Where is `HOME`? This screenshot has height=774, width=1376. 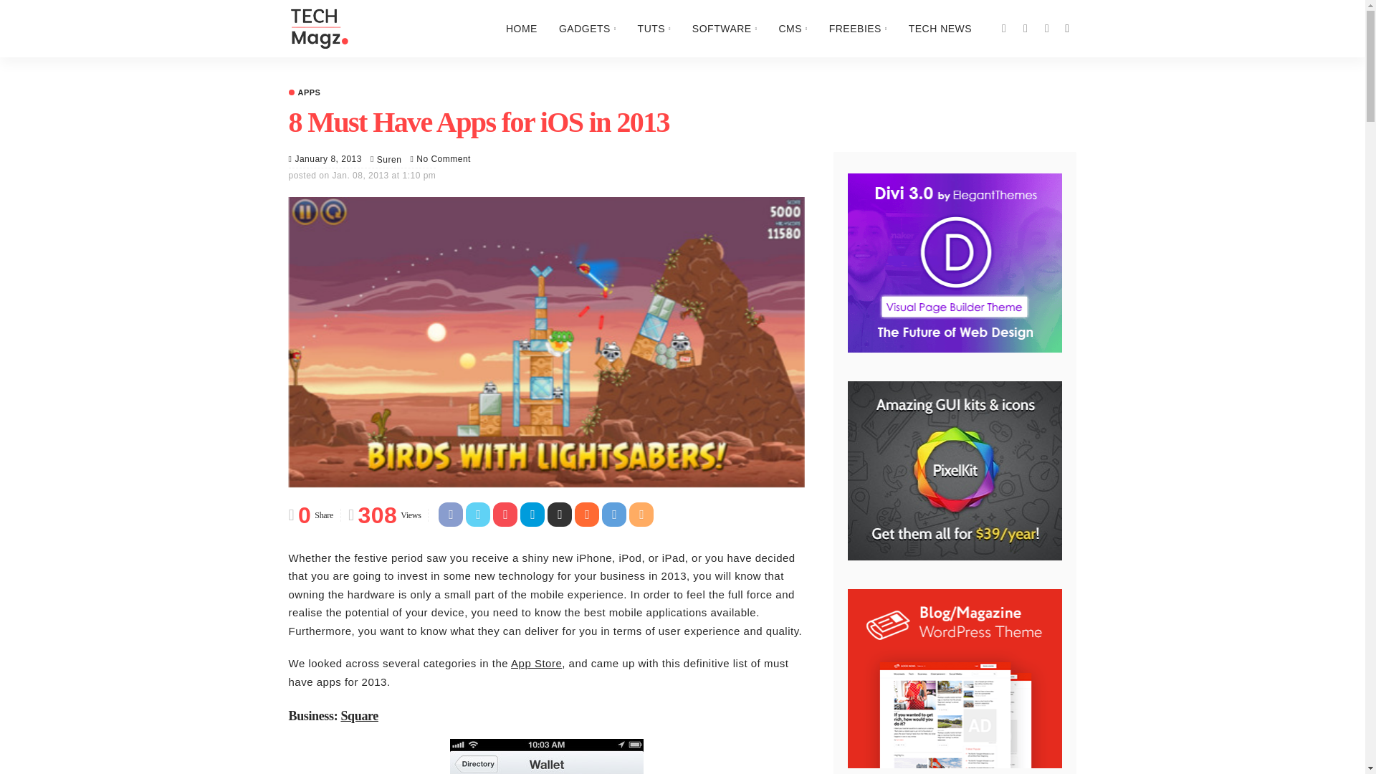
HOME is located at coordinates (522, 29).